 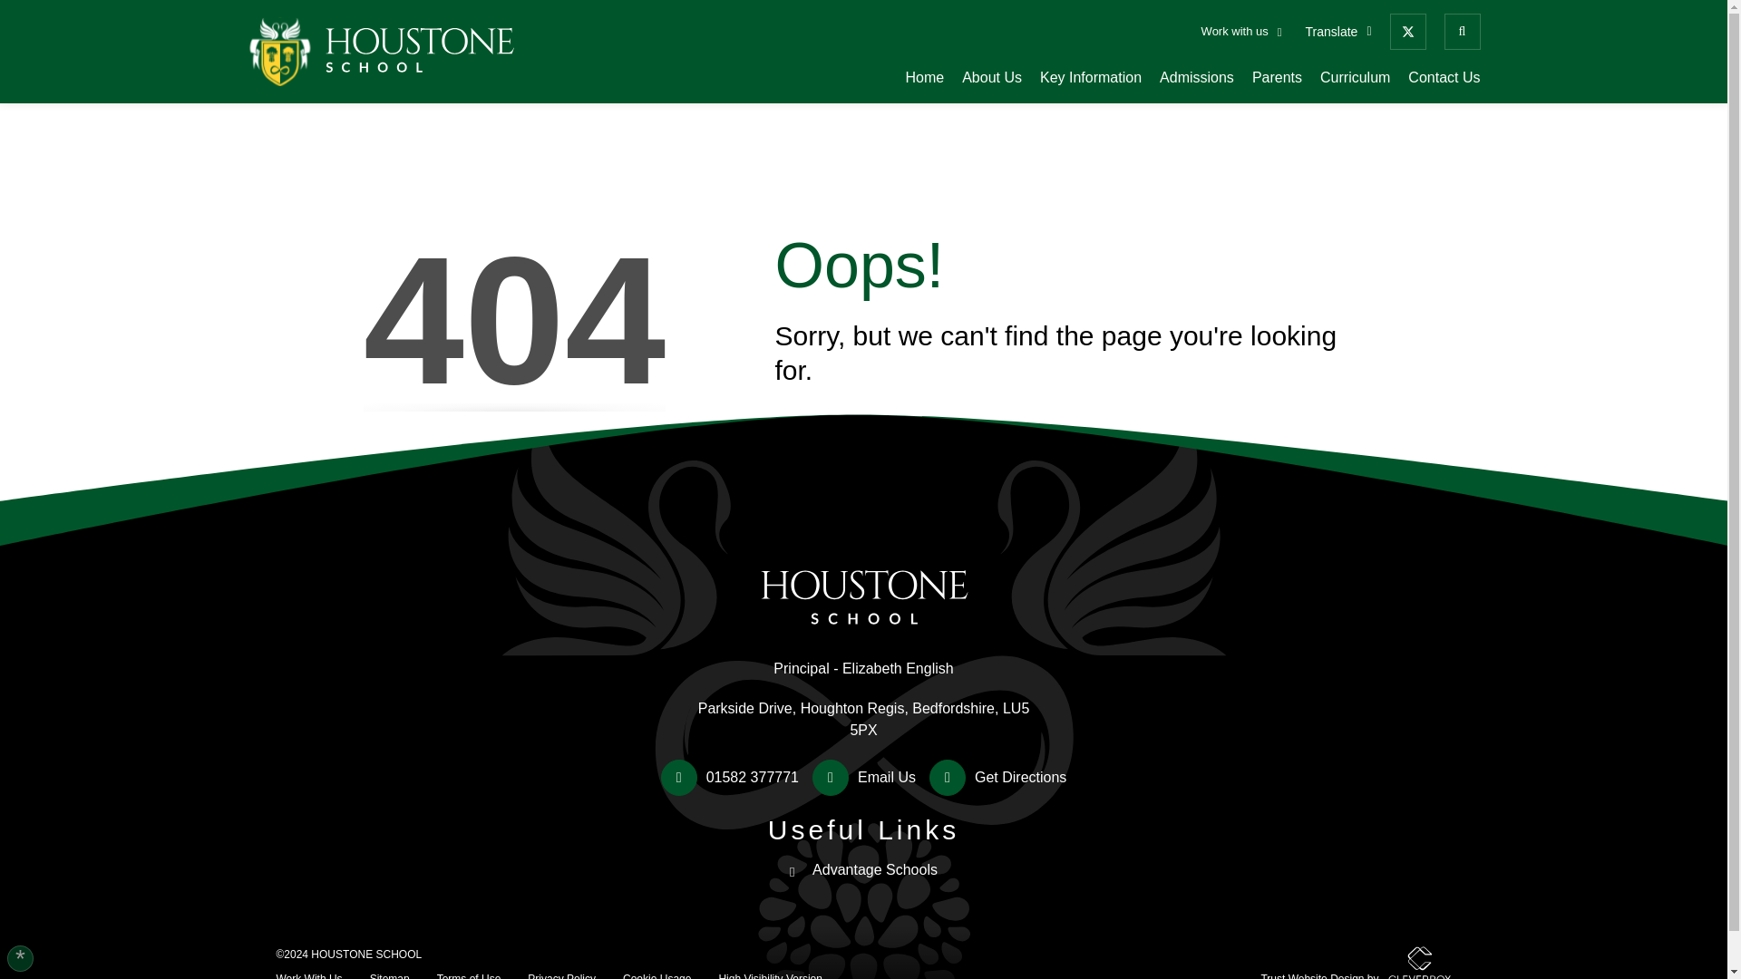 What do you see at coordinates (1242, 31) in the screenshot?
I see `Work with us` at bounding box center [1242, 31].